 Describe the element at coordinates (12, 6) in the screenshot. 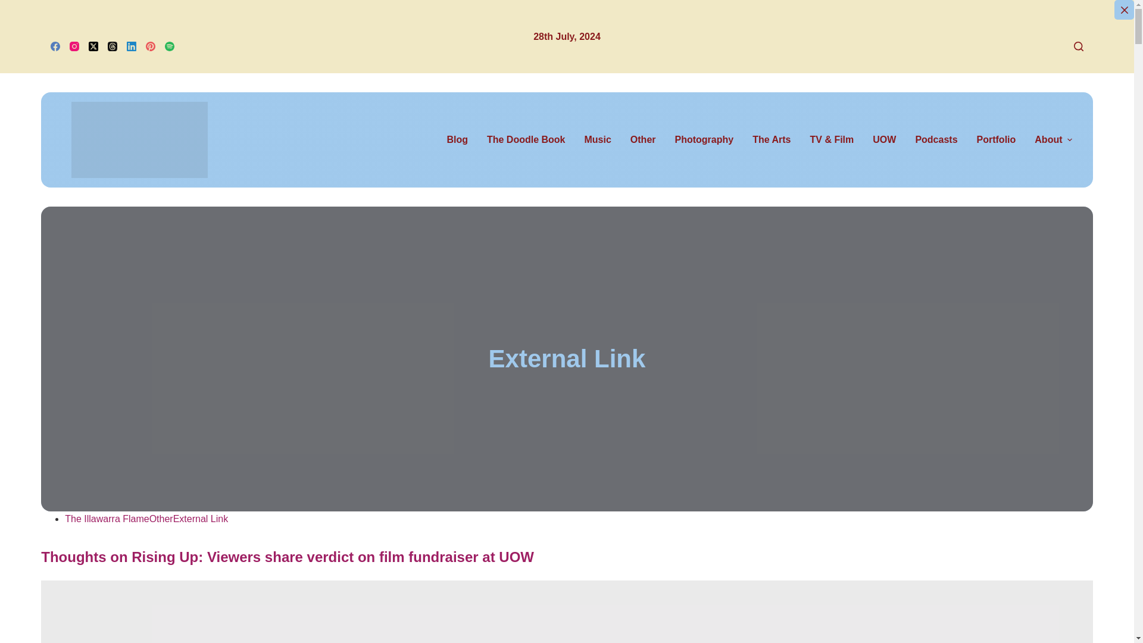

I see `Skip to content` at that location.